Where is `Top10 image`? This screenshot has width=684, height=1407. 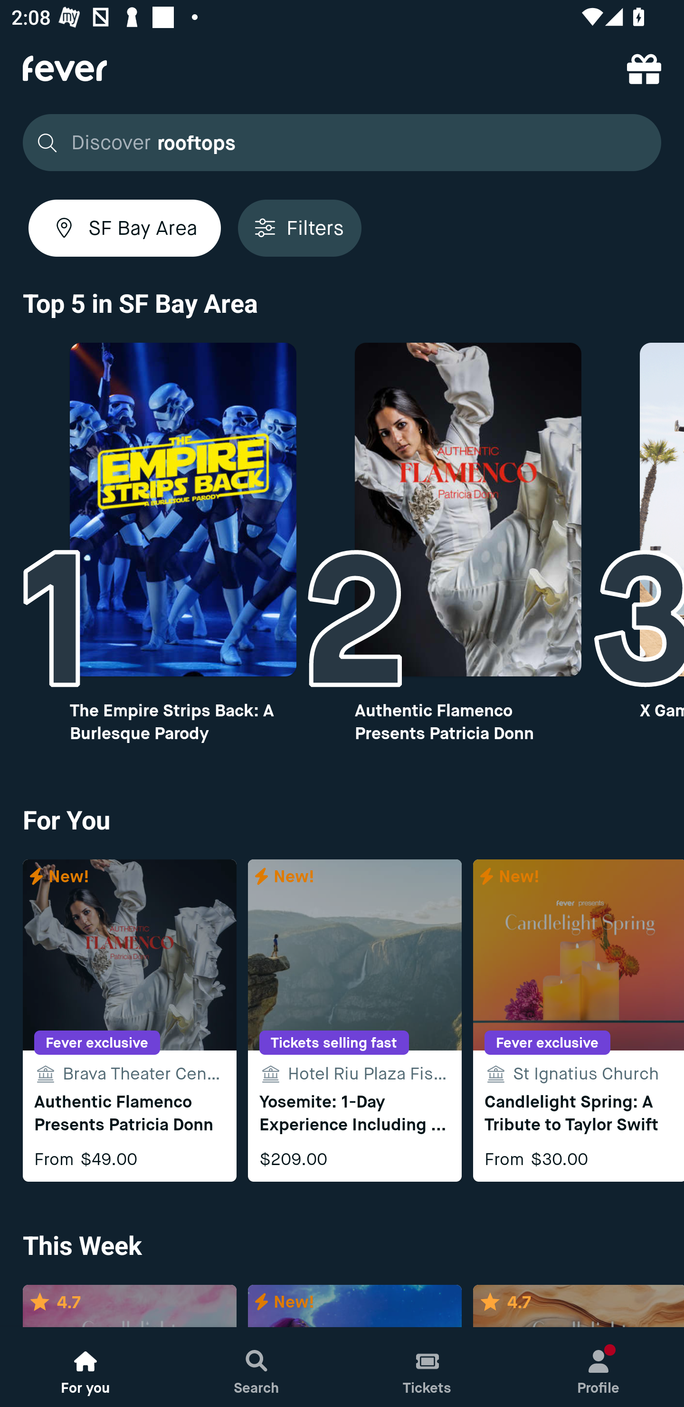
Top10 image is located at coordinates (182, 510).